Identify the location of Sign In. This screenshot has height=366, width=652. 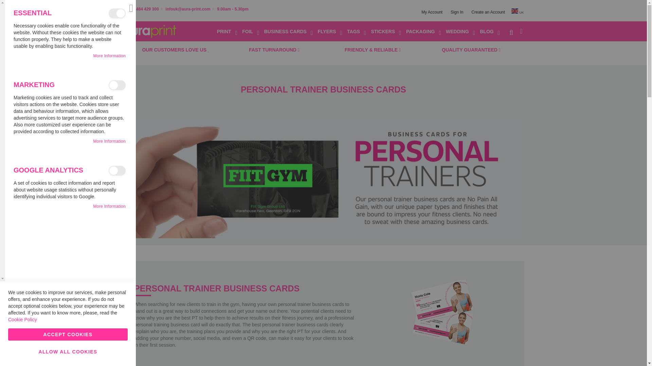
(457, 12).